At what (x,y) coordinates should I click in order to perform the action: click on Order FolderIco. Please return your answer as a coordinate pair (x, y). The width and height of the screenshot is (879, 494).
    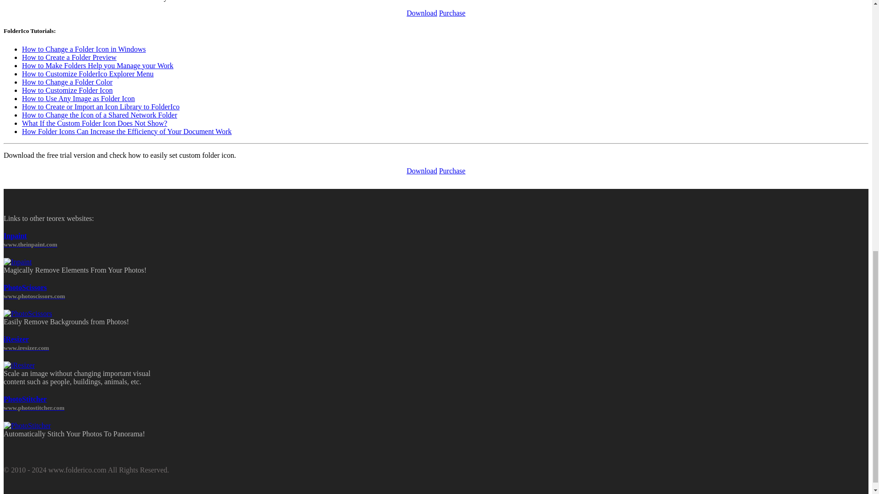
    Looking at the image, I should click on (452, 171).